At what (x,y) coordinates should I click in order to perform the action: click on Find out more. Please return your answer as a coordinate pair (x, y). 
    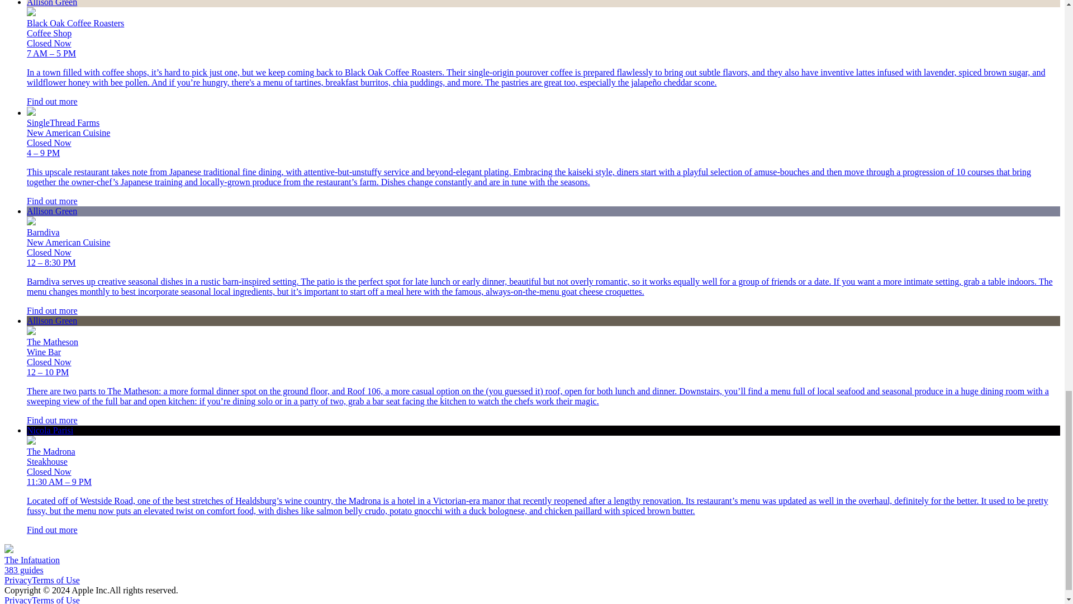
    Looking at the image, I should click on (52, 201).